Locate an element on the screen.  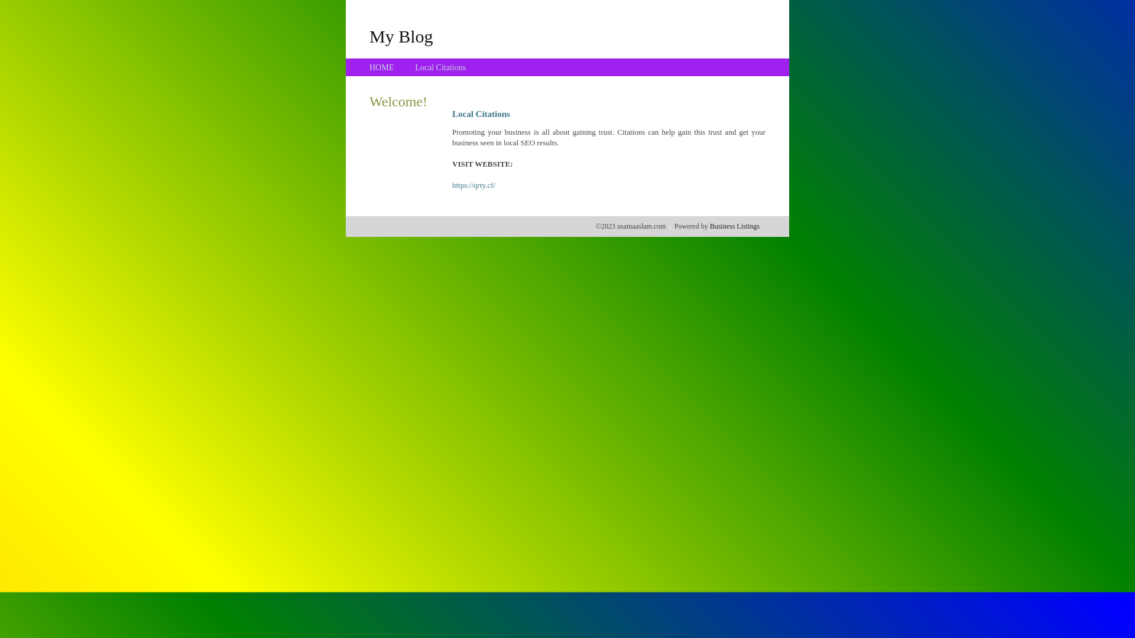
My Blog is located at coordinates (401, 36).